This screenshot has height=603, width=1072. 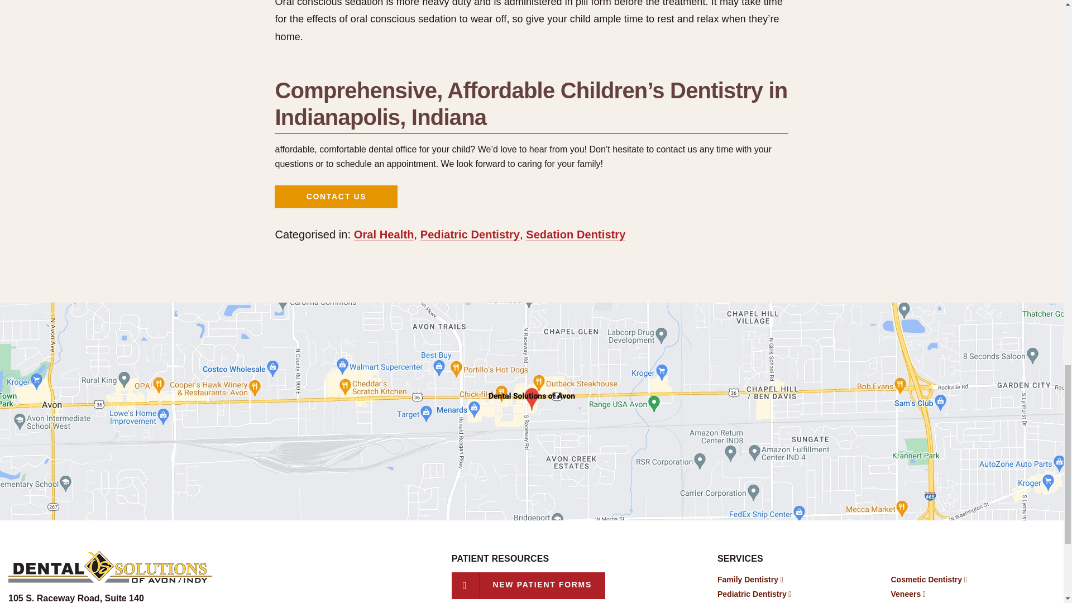 I want to click on Pediatric Dentistry, so click(x=76, y=598).